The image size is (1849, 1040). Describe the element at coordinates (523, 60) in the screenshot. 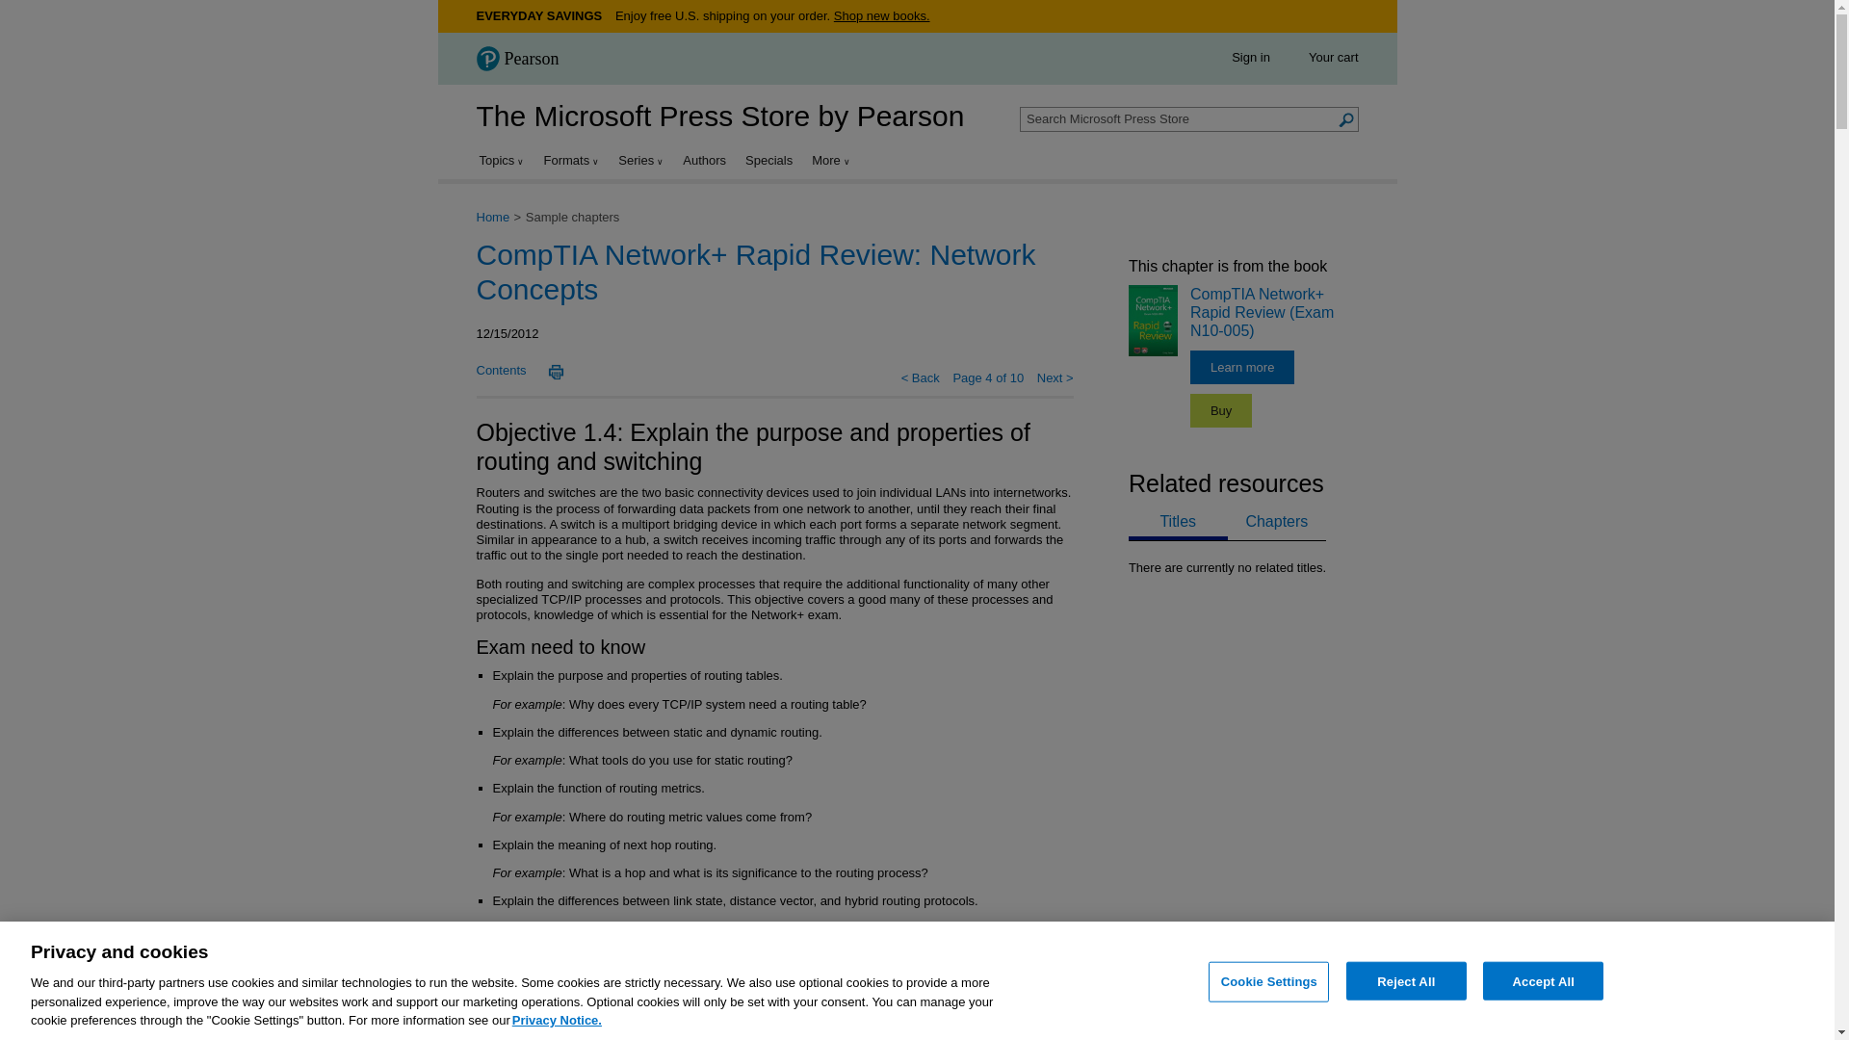

I see `Pearson` at that location.